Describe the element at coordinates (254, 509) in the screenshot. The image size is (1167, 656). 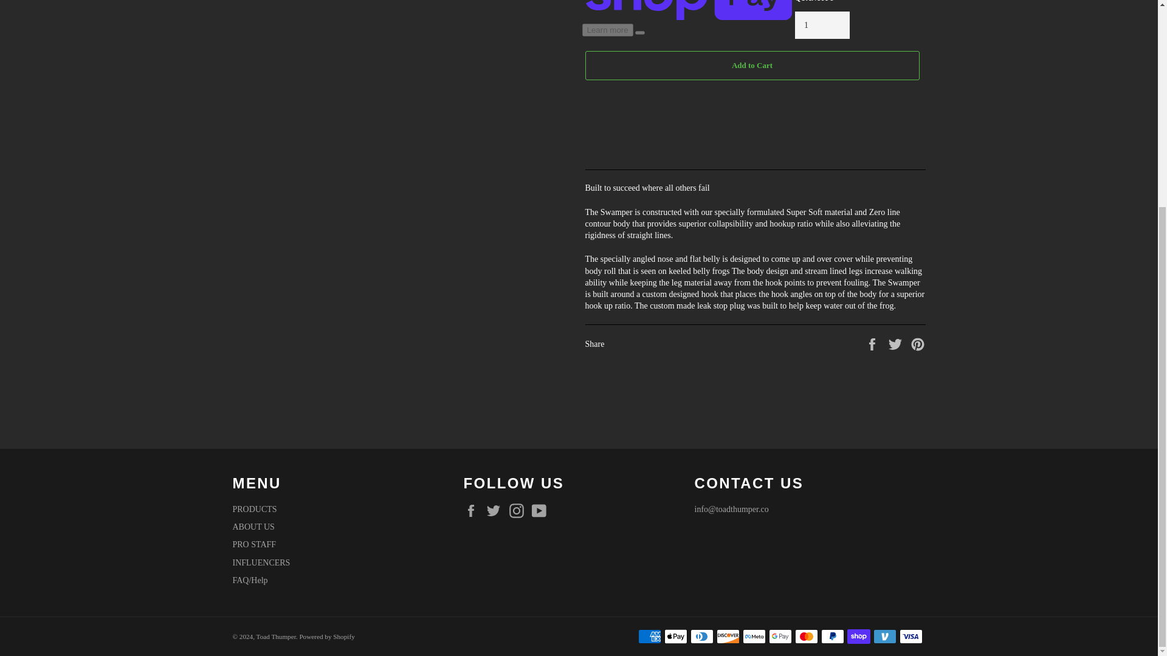
I see `PRODUCTS` at that location.